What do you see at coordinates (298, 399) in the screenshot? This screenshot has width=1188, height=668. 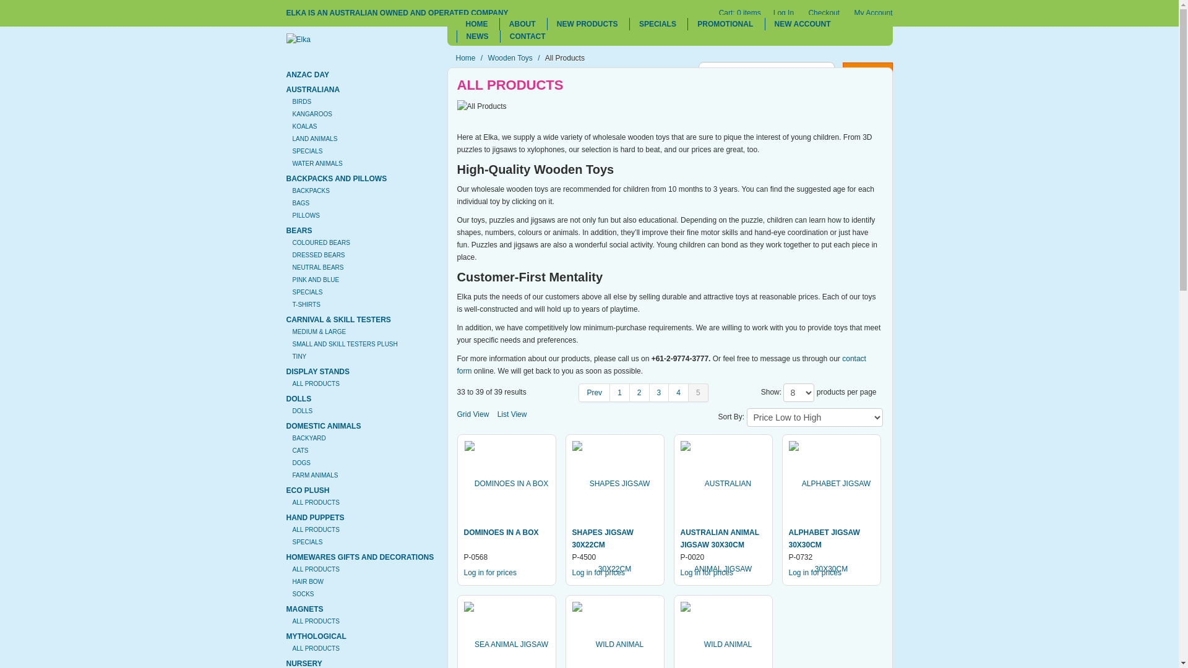 I see `DOLLS` at bounding box center [298, 399].